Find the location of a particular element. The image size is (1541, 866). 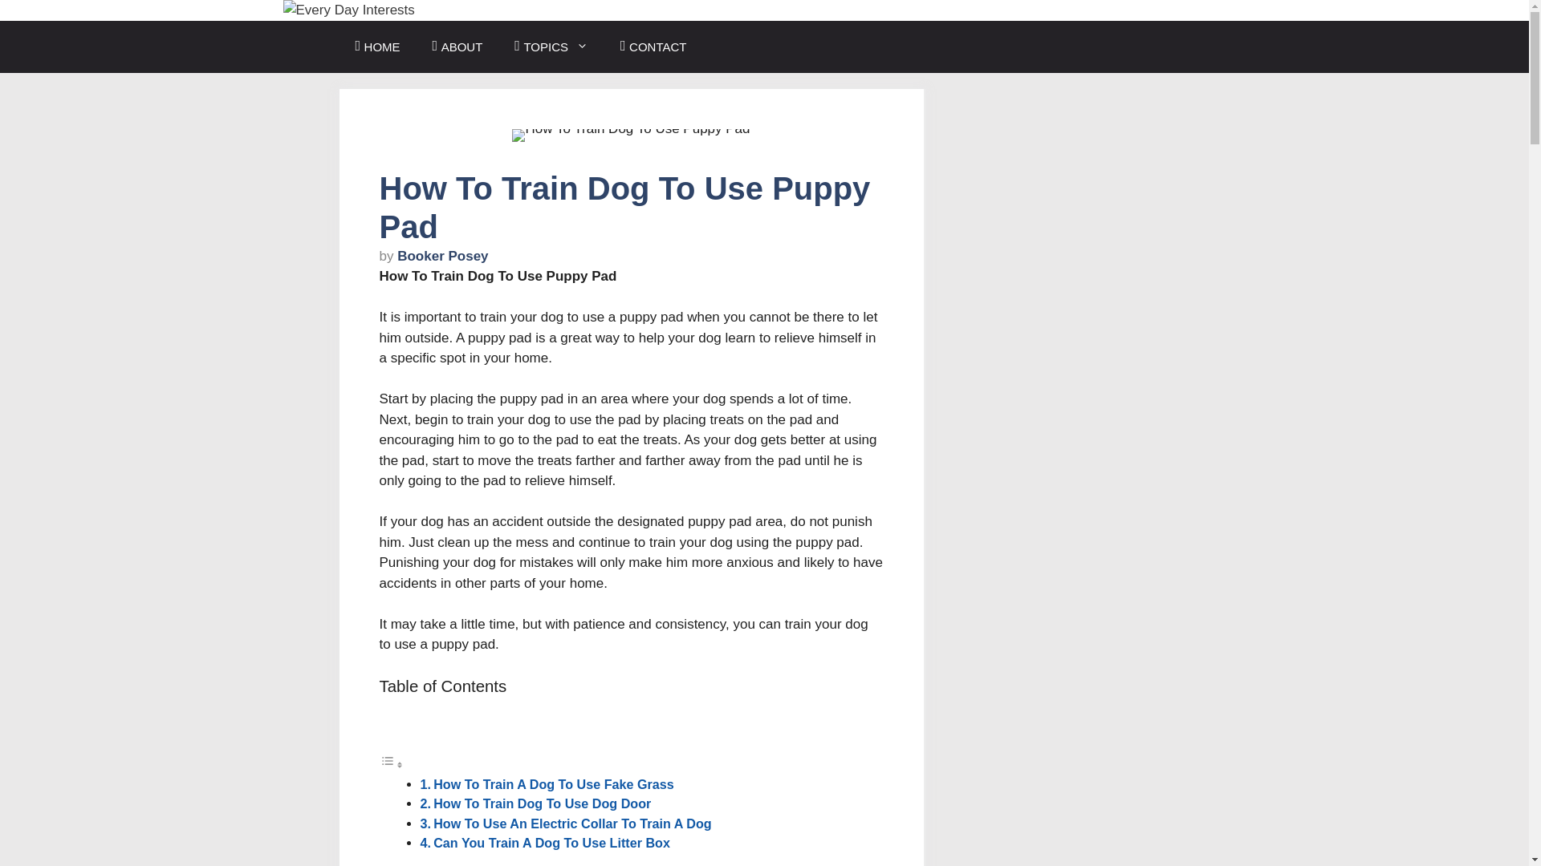

HOME is located at coordinates (377, 47).